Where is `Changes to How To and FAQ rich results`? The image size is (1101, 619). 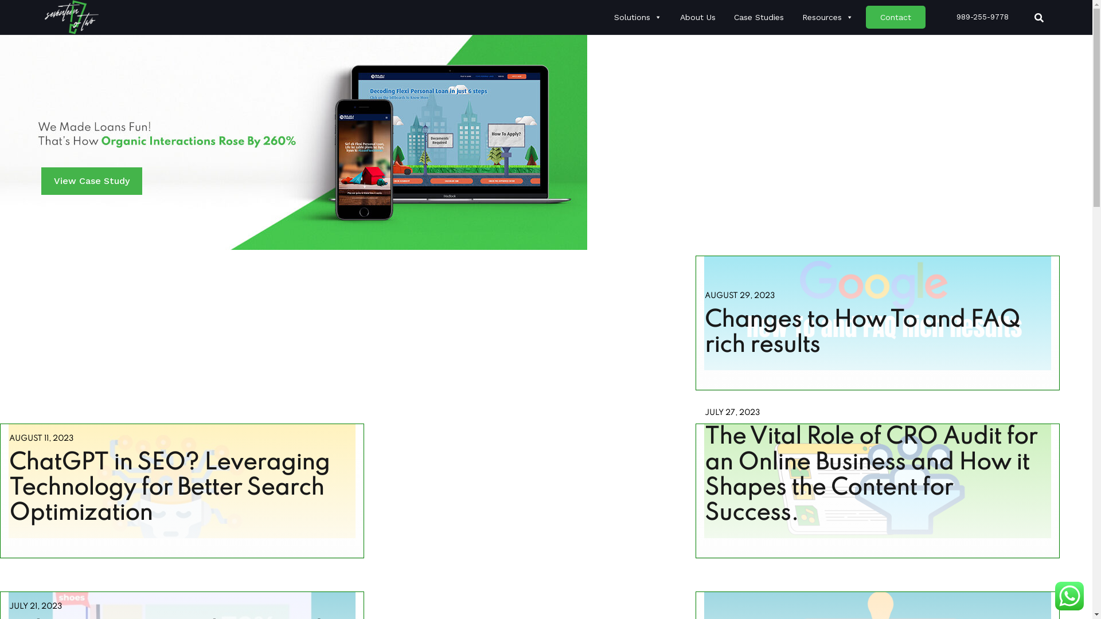 Changes to How To and FAQ rich results is located at coordinates (862, 333).